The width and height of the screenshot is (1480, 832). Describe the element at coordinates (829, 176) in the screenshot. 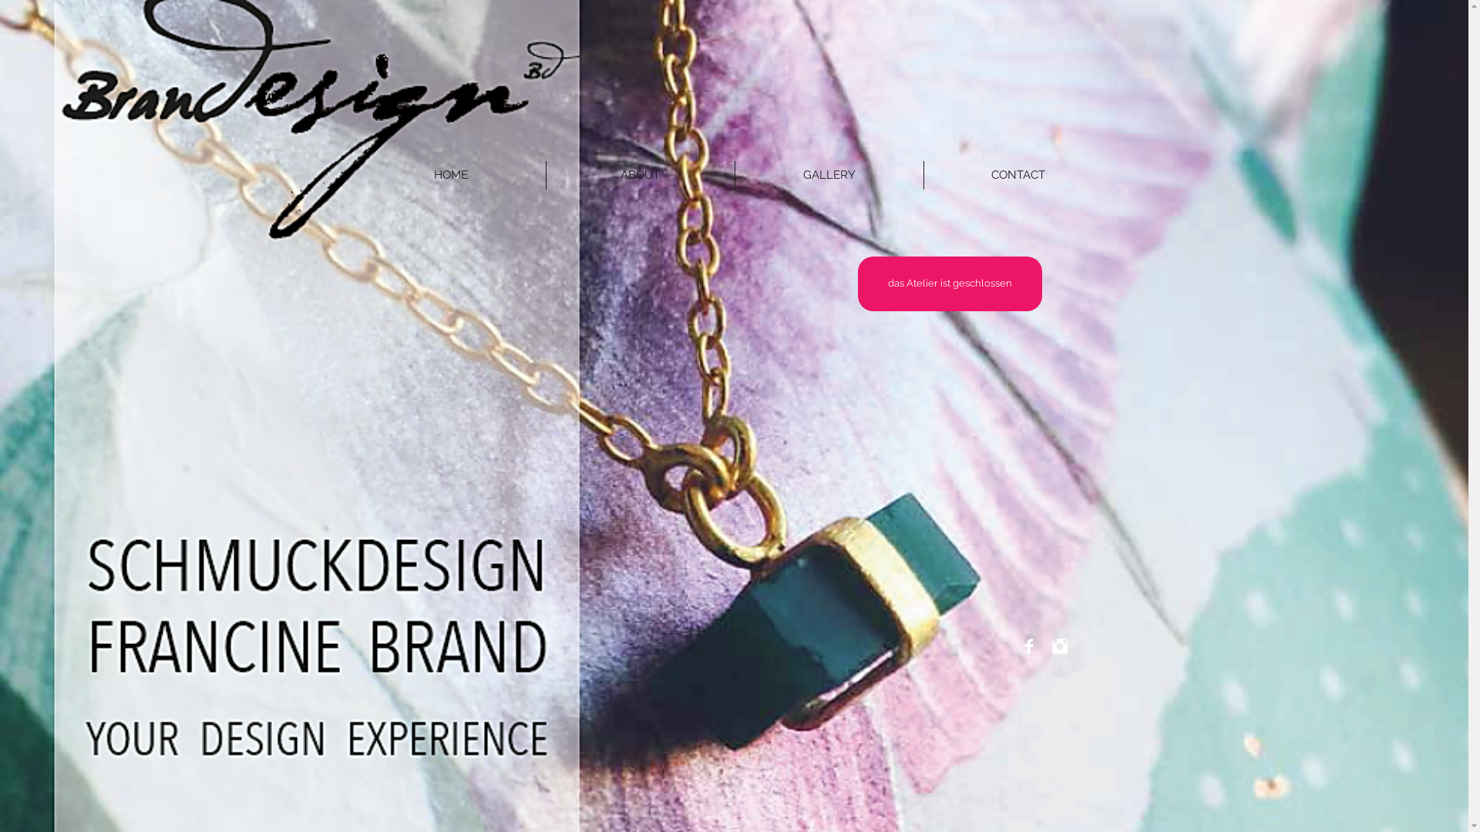

I see `GALLERY` at that location.